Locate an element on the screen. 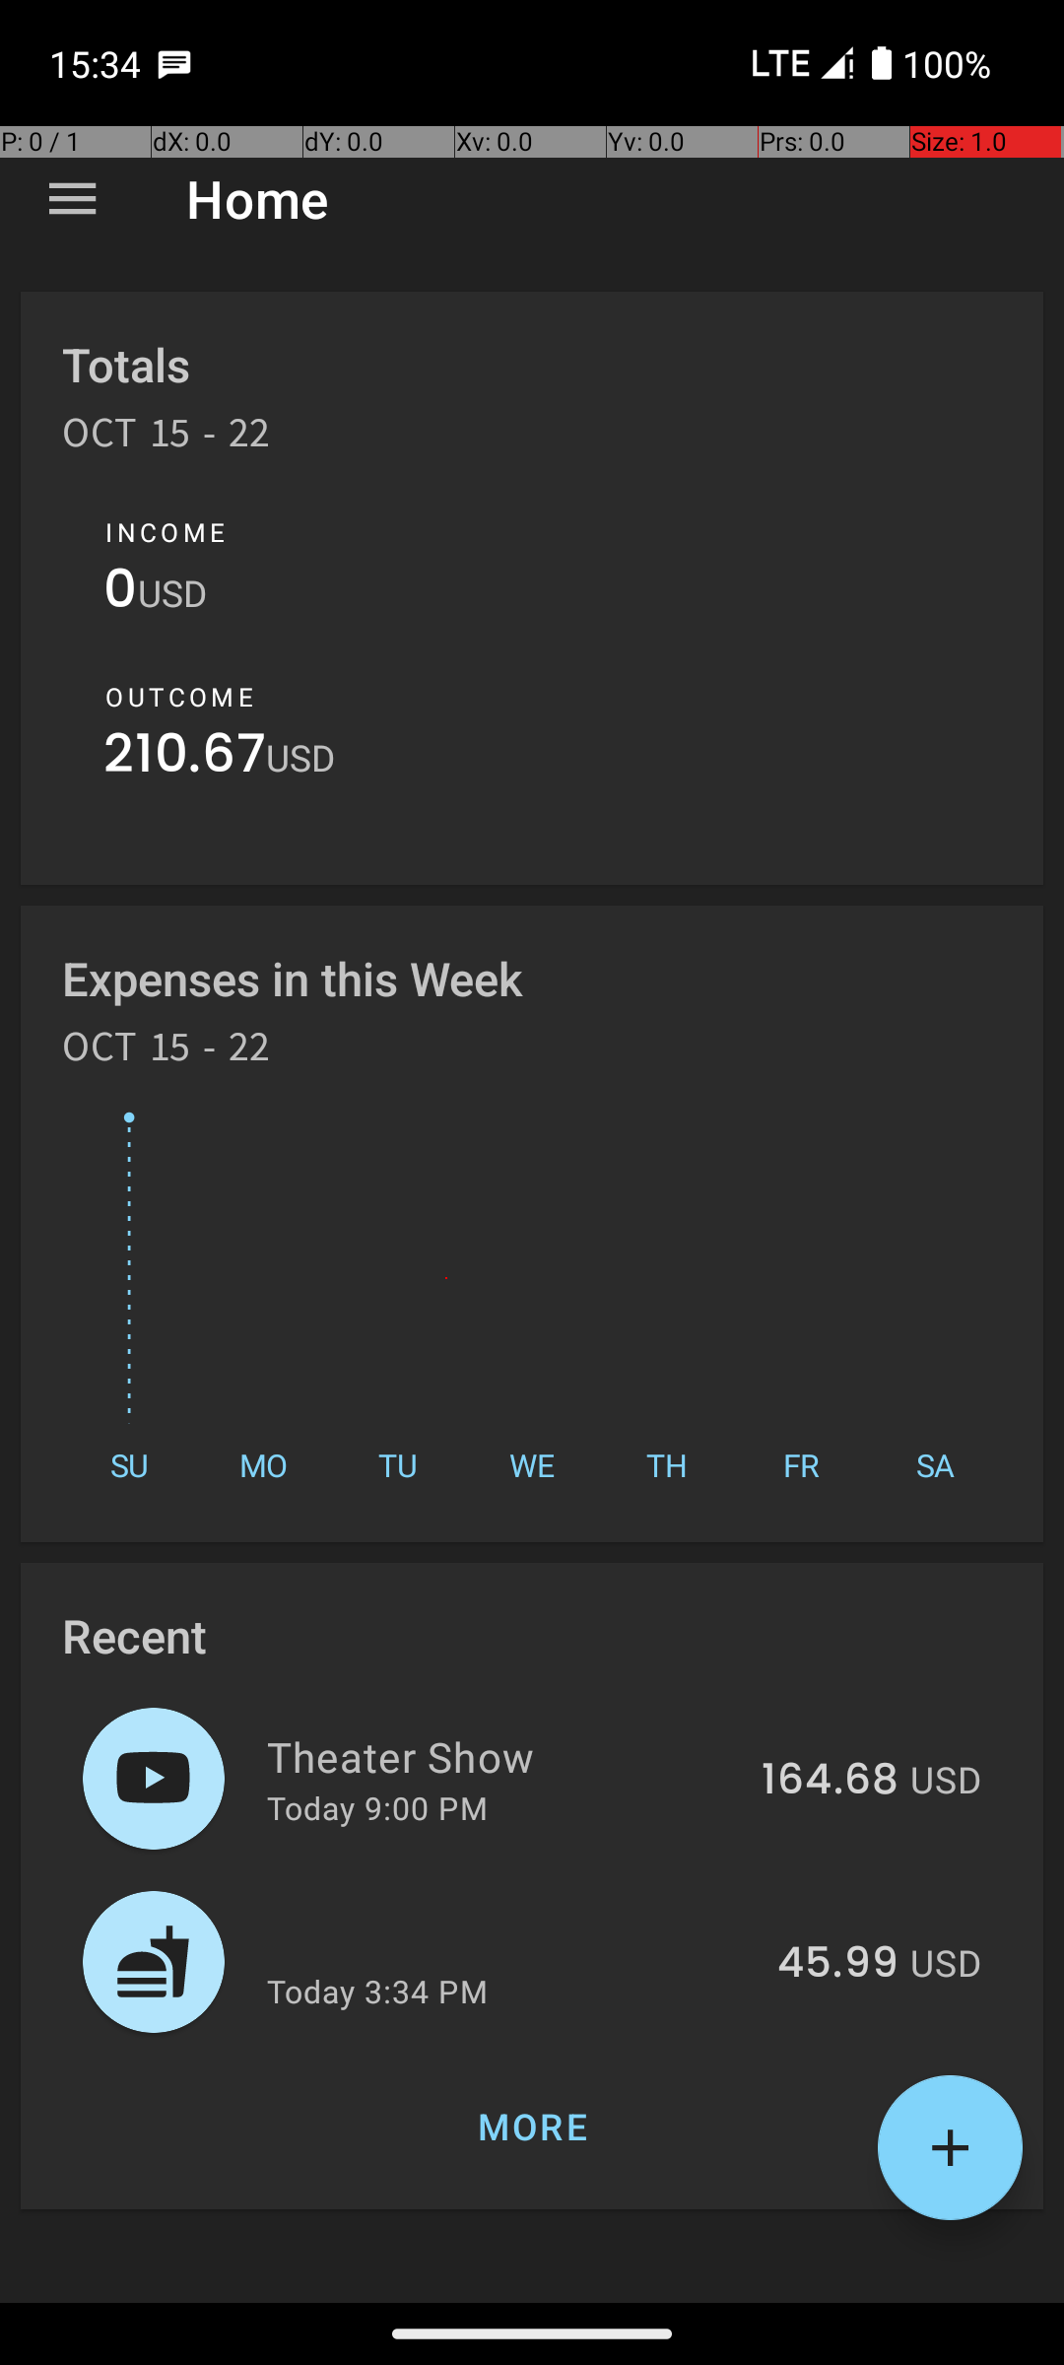 Image resolution: width=1064 pixels, height=2365 pixels. 210.67 is located at coordinates (185, 759).